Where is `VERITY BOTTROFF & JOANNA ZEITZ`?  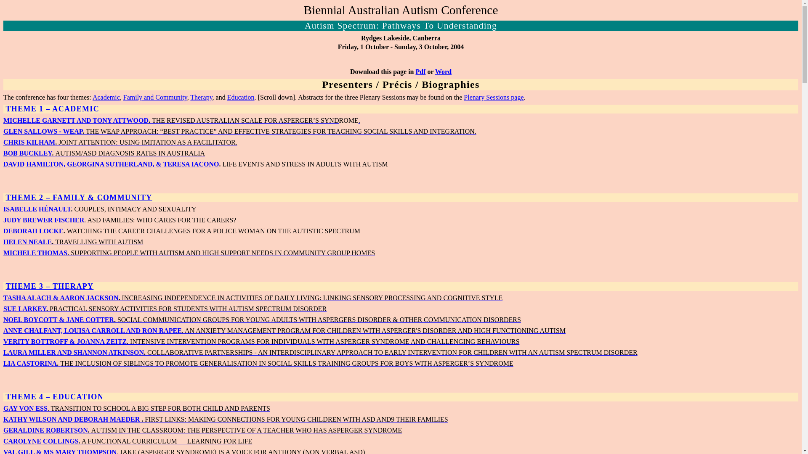 VERITY BOTTROFF & JOANNA ZEITZ is located at coordinates (65, 341).